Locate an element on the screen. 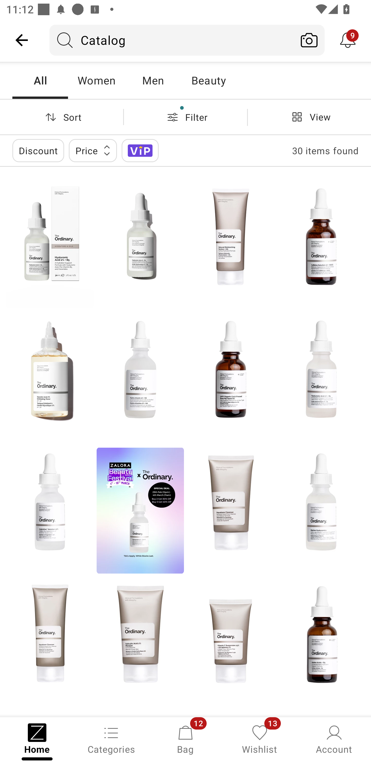  Wishlist, 13 new notifications Wishlist is located at coordinates (260, 739).